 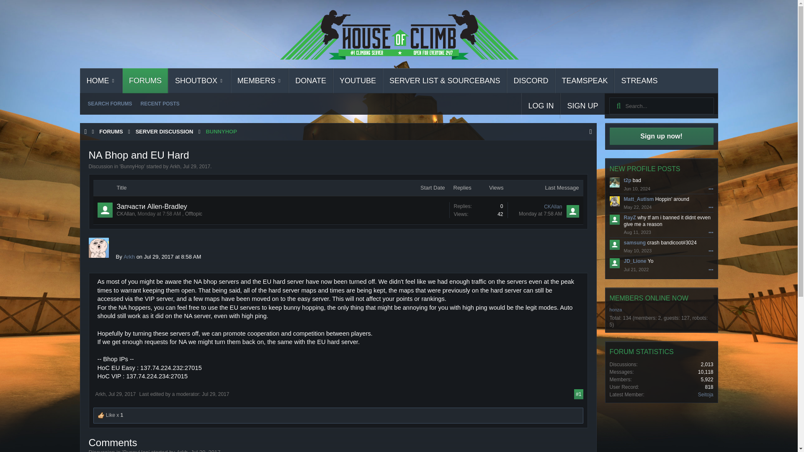 I want to click on Like, so click(x=101, y=415).